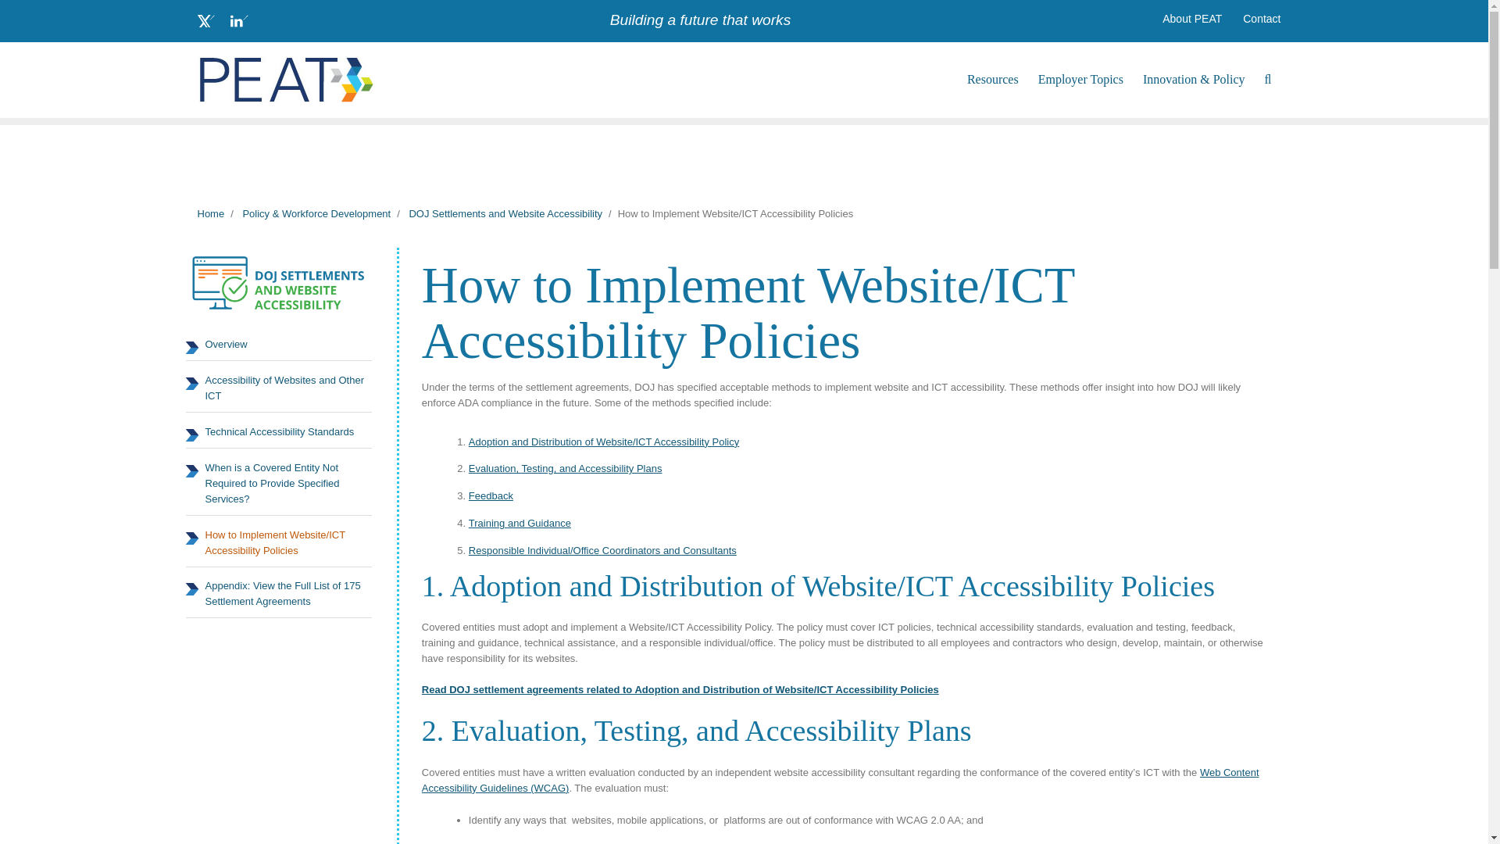 Image resolution: width=1500 pixels, height=844 pixels. Describe the element at coordinates (279, 594) in the screenshot. I see `Appendix: View the Full List of 175 Settlement Agreements` at that location.